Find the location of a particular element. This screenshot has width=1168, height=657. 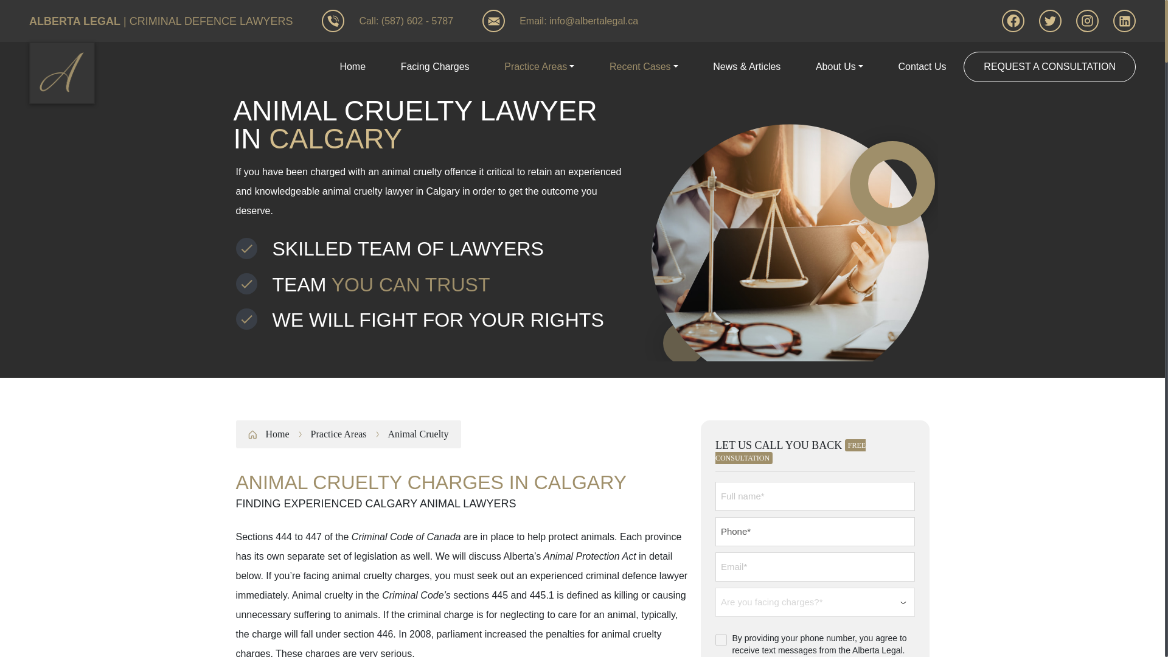

Home is located at coordinates (352, 67).